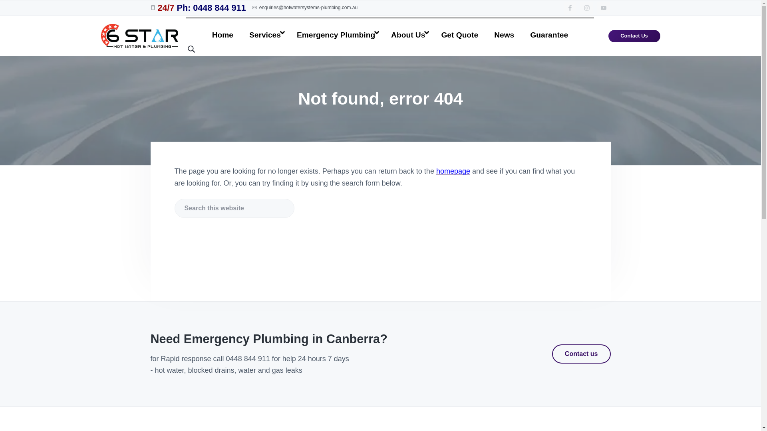 The width and height of the screenshot is (767, 431). Describe the element at coordinates (336, 31) in the screenshot. I see `Emergency Plumbing` at that location.